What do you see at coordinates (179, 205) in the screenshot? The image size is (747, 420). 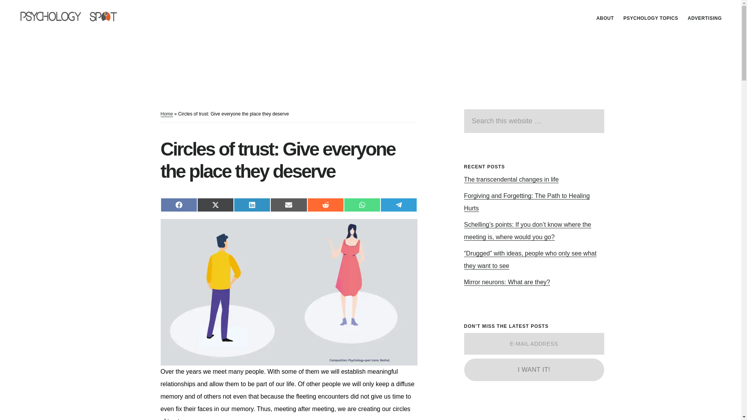 I see `SHARE ON FACEBOOK` at bounding box center [179, 205].